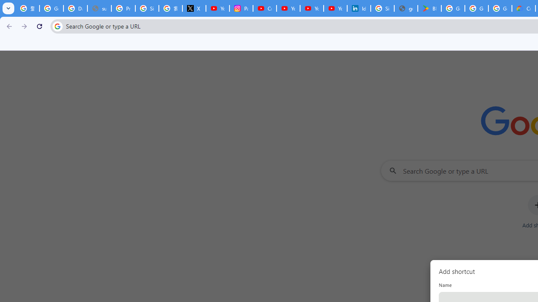 This screenshot has width=538, height=302. I want to click on YouTube Content Monetization Policies - How YouTube Works, so click(218, 8).